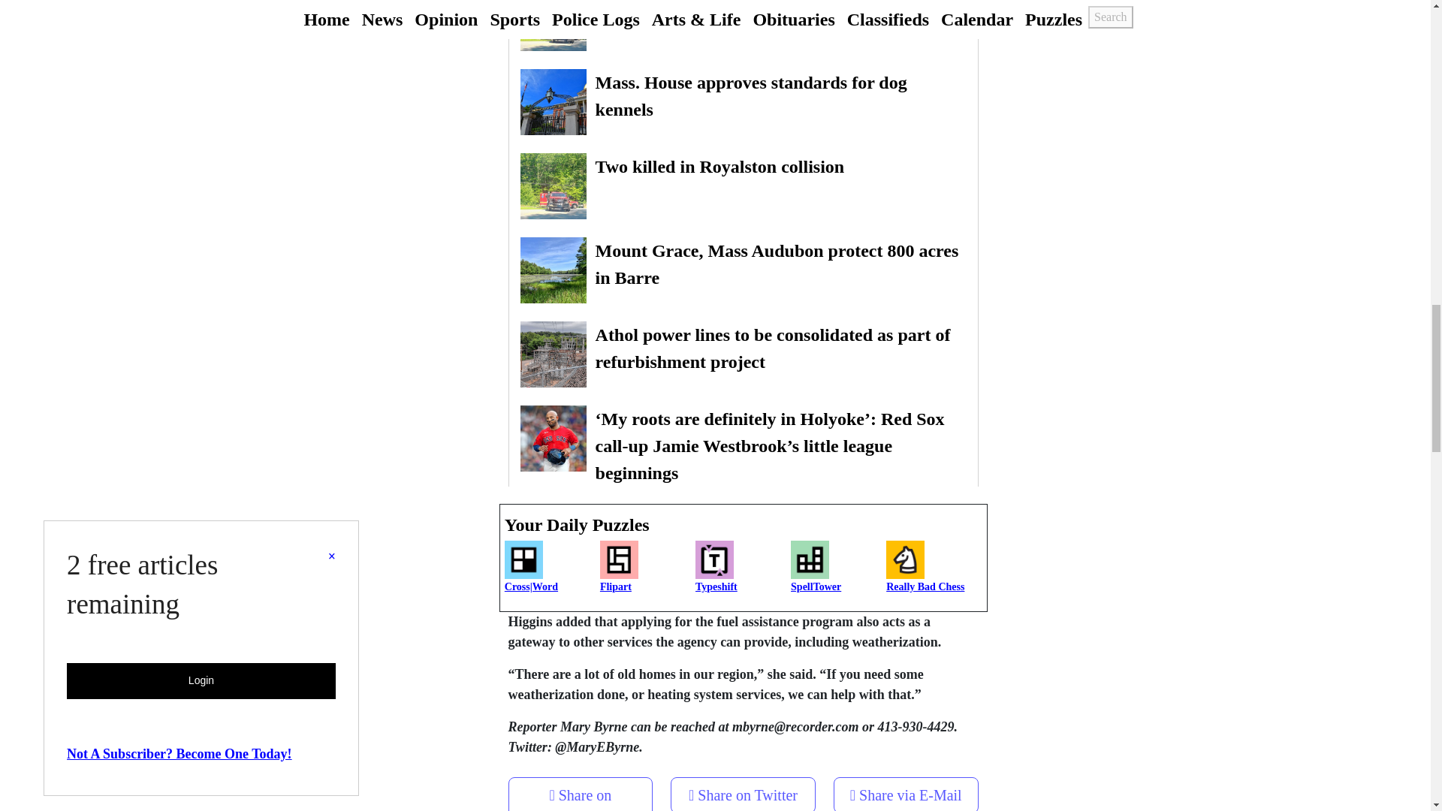  Describe the element at coordinates (581, 800) in the screenshot. I see `Share on Facebook` at that location.